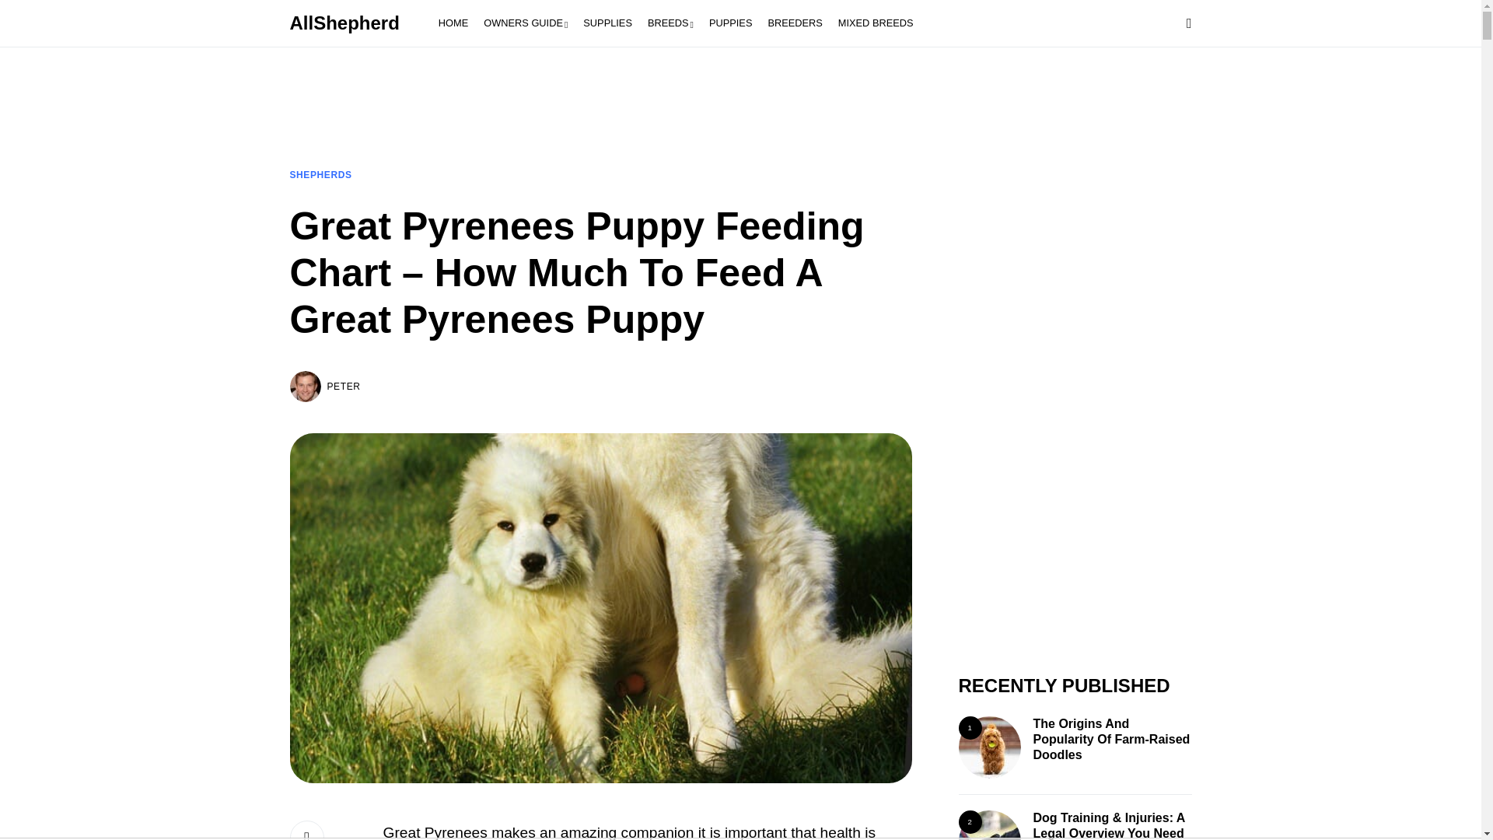 Image resolution: width=1493 pixels, height=840 pixels. What do you see at coordinates (348, 23) in the screenshot?
I see `AllShepherd` at bounding box center [348, 23].